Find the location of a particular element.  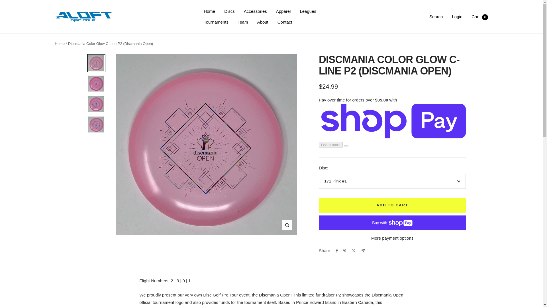

Accessories is located at coordinates (255, 11).